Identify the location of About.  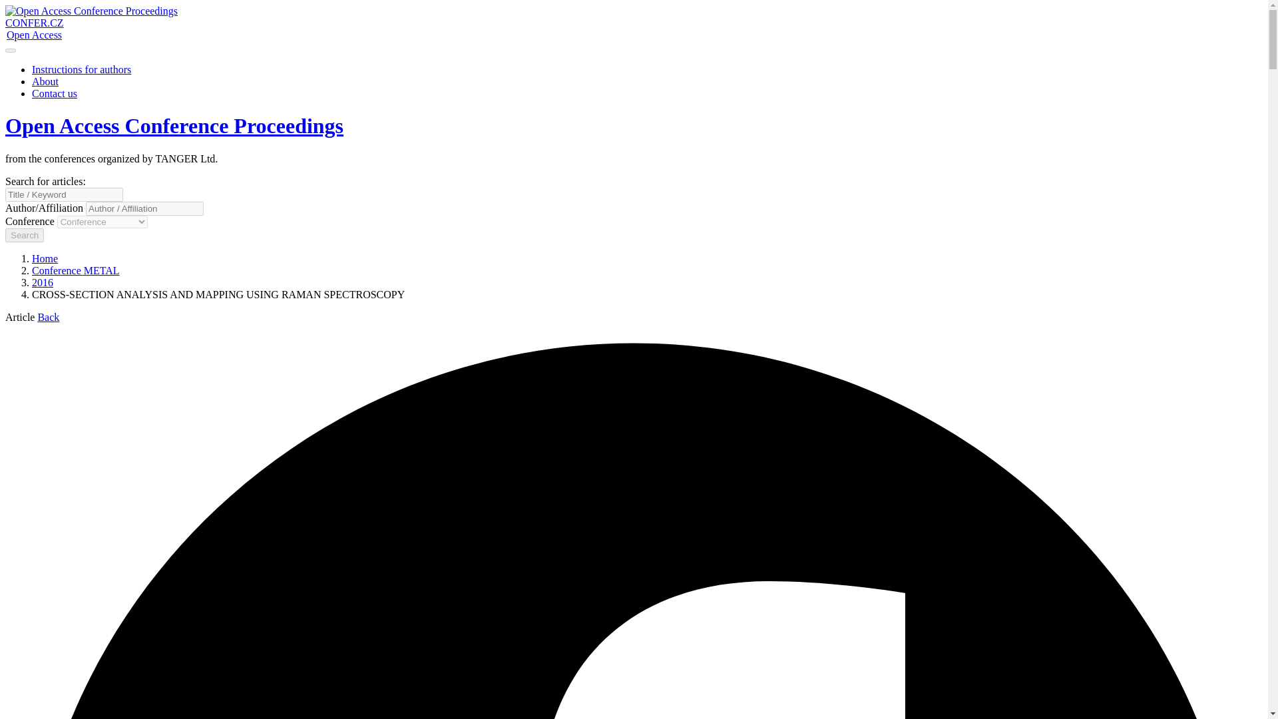
(45, 81).